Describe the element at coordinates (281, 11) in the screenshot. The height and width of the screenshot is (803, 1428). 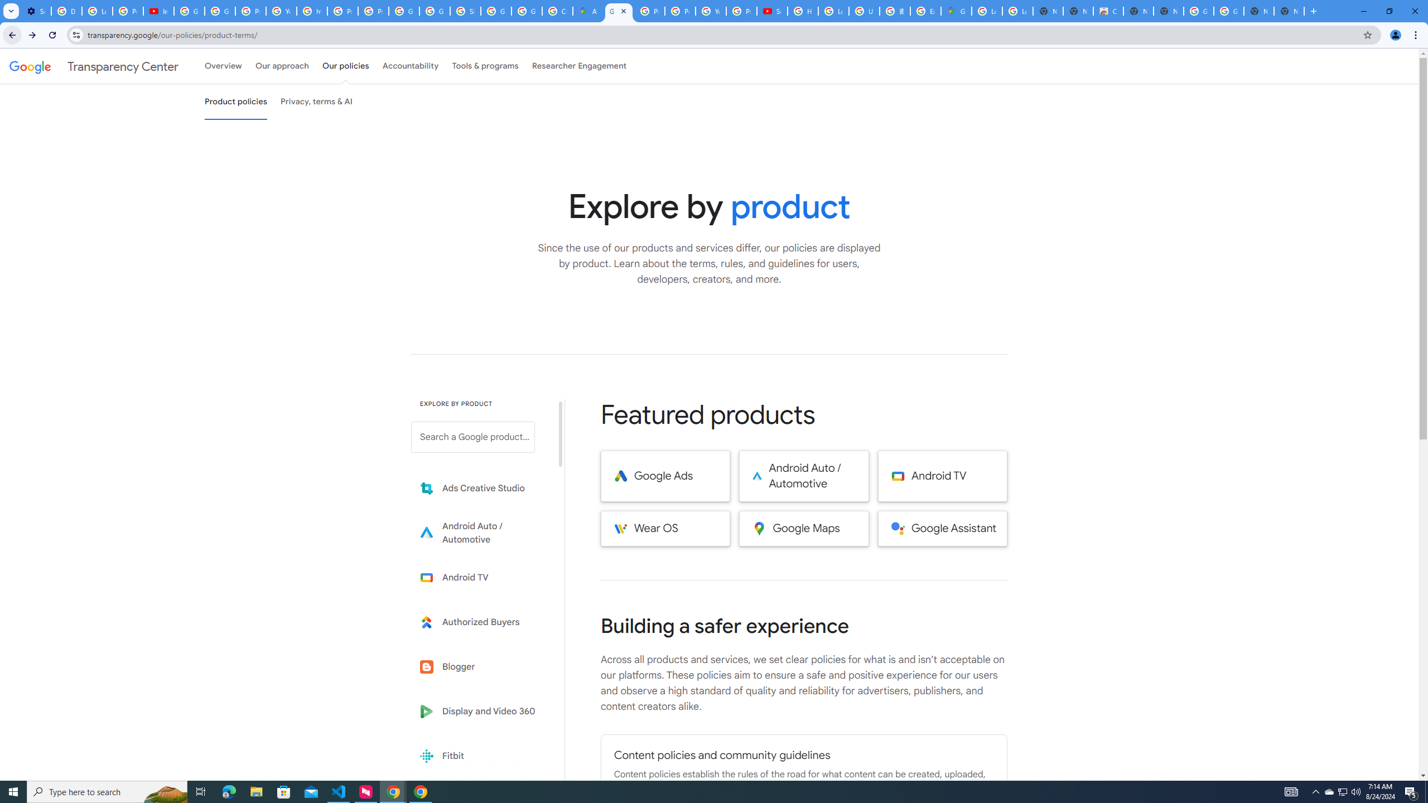
I see `YouTube` at that location.